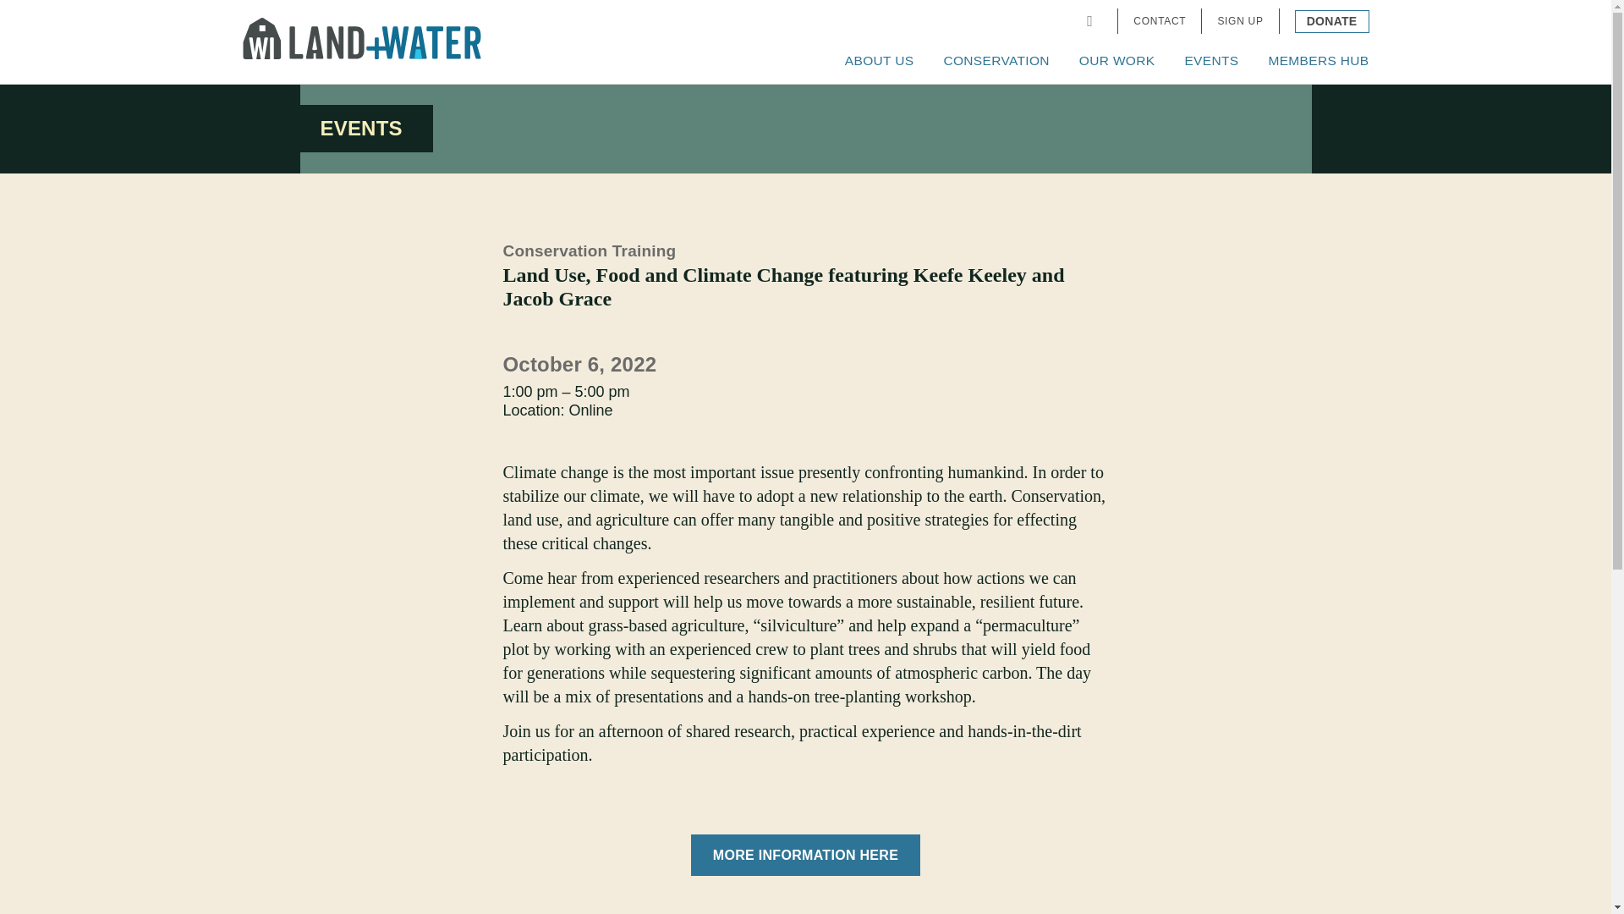 This screenshot has height=914, width=1624. Describe the element at coordinates (1116, 61) in the screenshot. I see `OUR WORK` at that location.